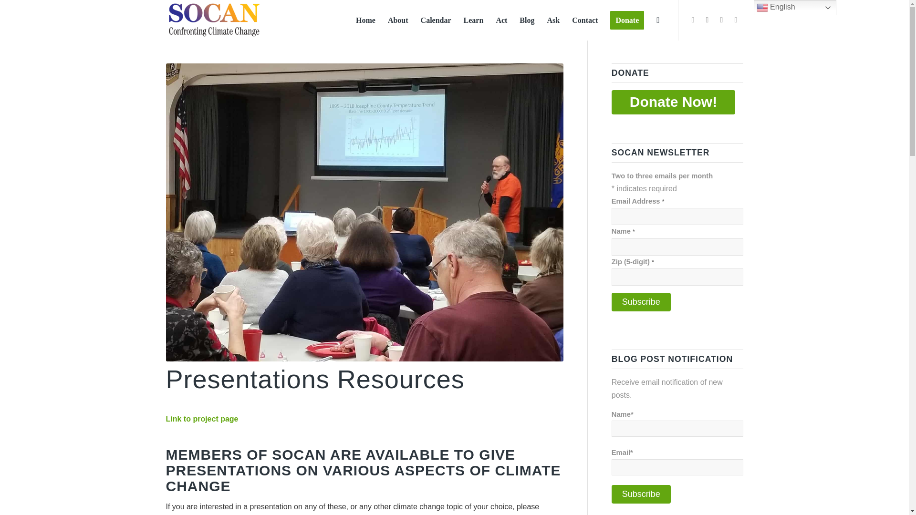 The height and width of the screenshot is (515, 916). I want to click on About, so click(398, 20).